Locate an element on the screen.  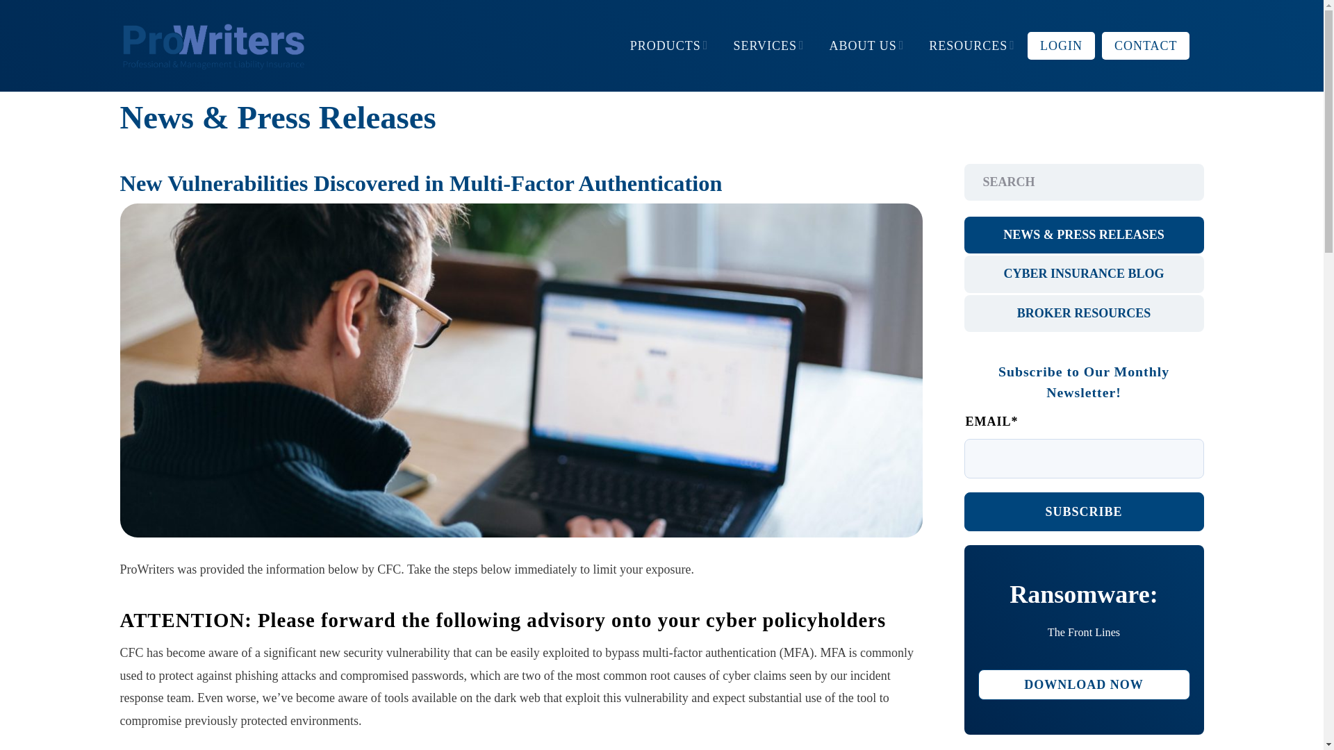
RESOURCES is located at coordinates (1084, 685).